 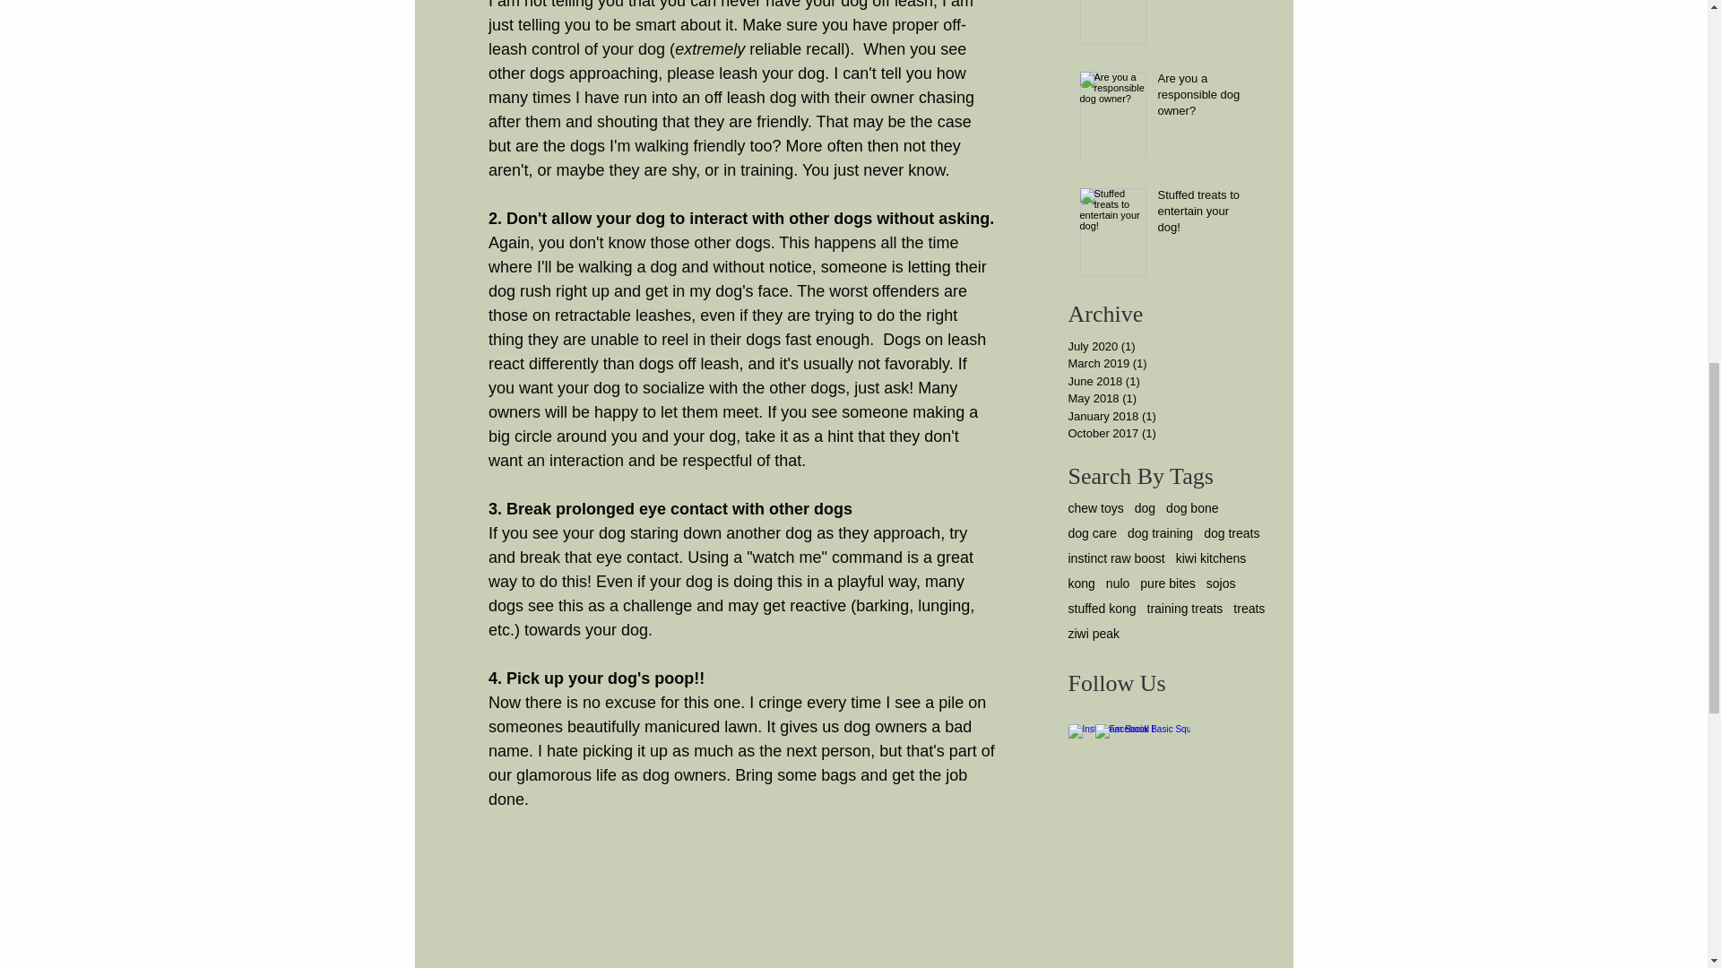 What do you see at coordinates (1167, 583) in the screenshot?
I see `pure bites` at bounding box center [1167, 583].